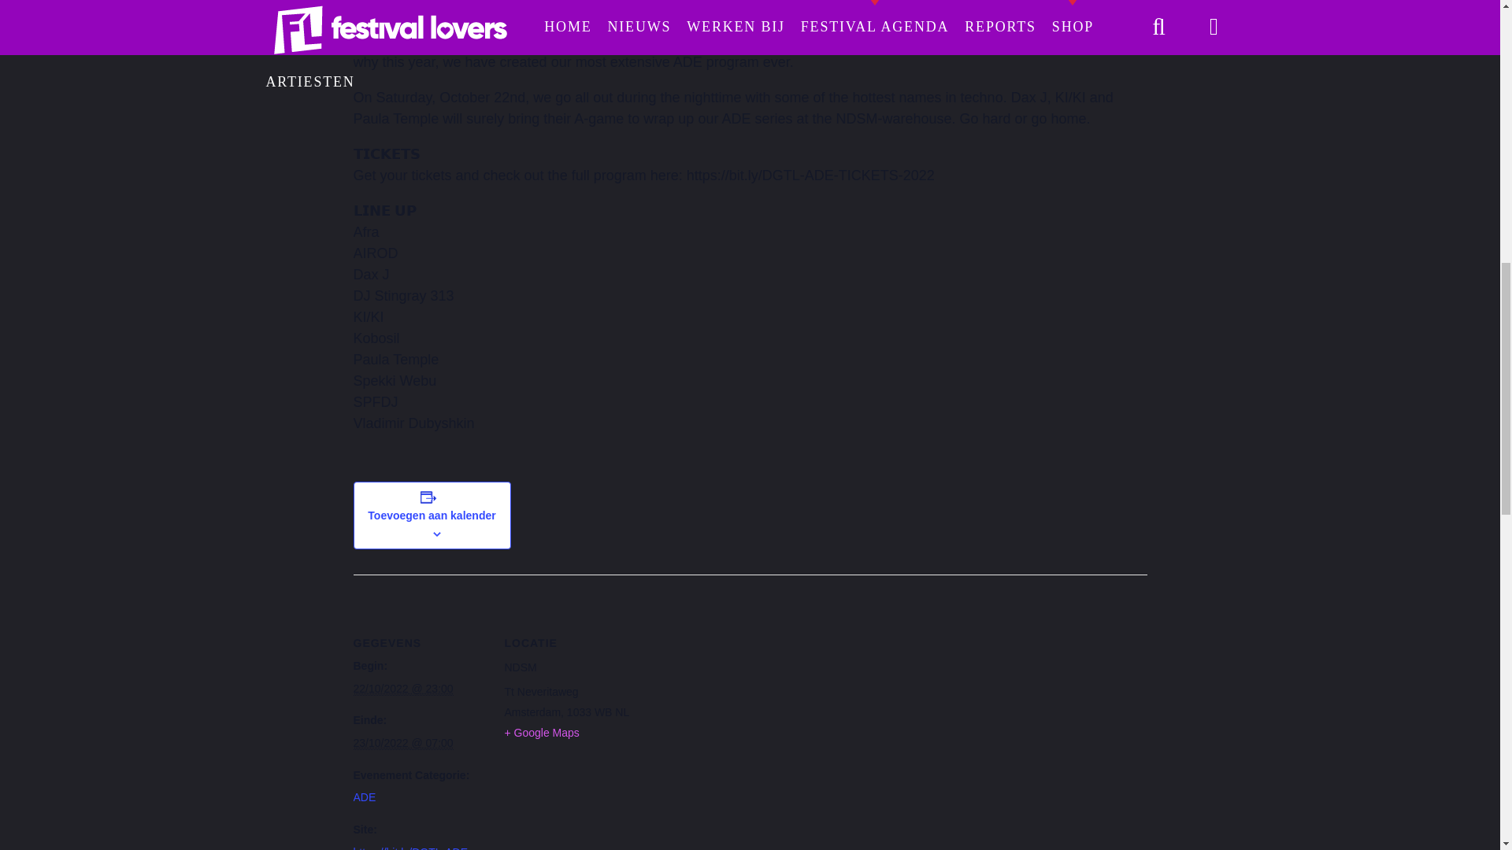 This screenshot has height=850, width=1512. Describe the element at coordinates (402, 743) in the screenshot. I see `2022-10-23` at that location.